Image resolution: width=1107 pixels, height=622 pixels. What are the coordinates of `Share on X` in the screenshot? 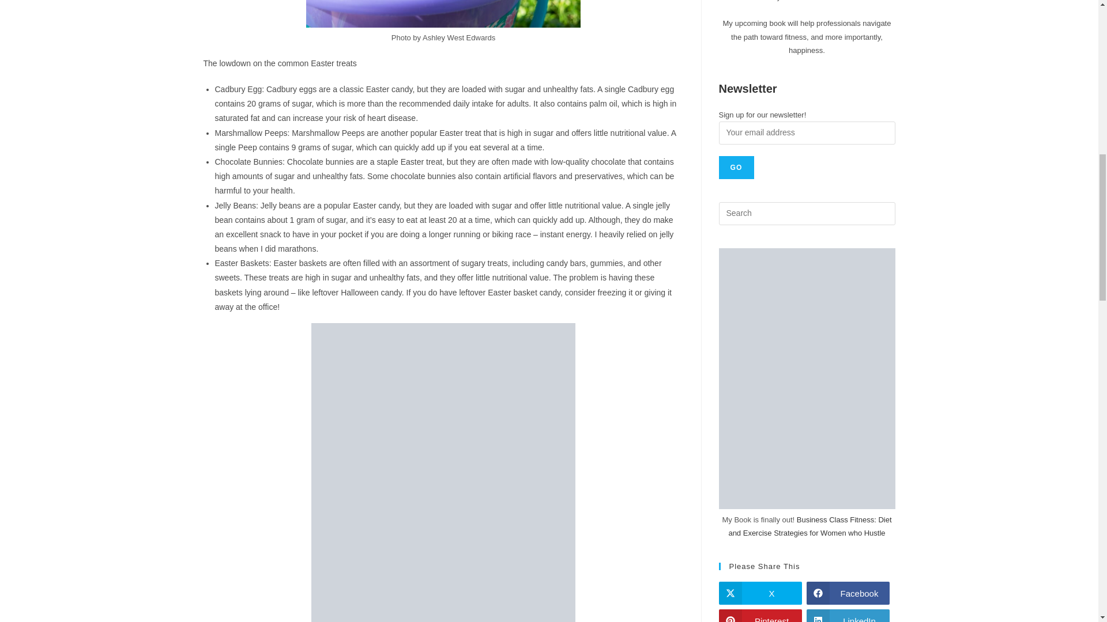 It's located at (760, 593).